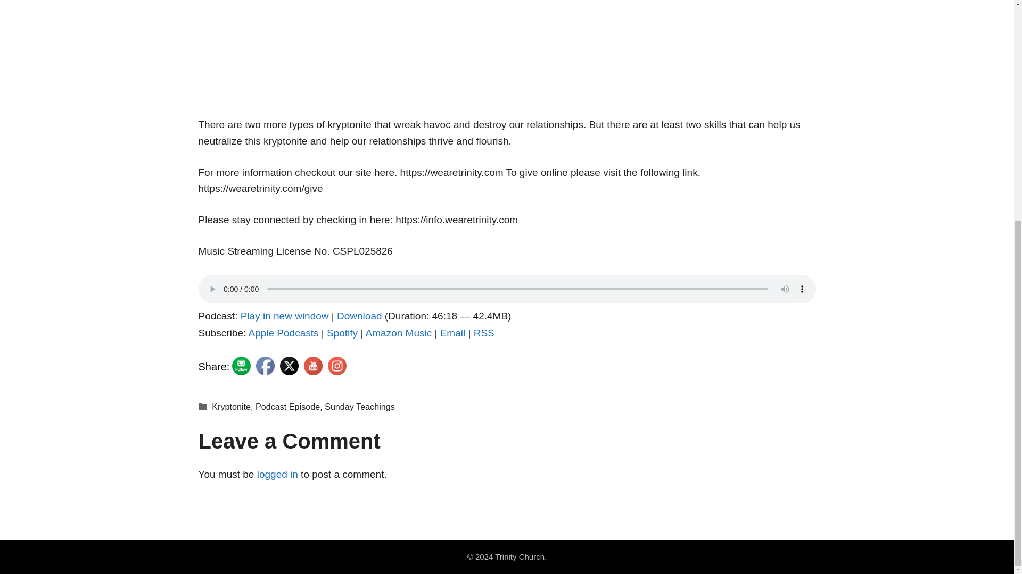 Image resolution: width=1022 pixels, height=574 pixels. Describe the element at coordinates (287, 407) in the screenshot. I see `Podcast Episode` at that location.